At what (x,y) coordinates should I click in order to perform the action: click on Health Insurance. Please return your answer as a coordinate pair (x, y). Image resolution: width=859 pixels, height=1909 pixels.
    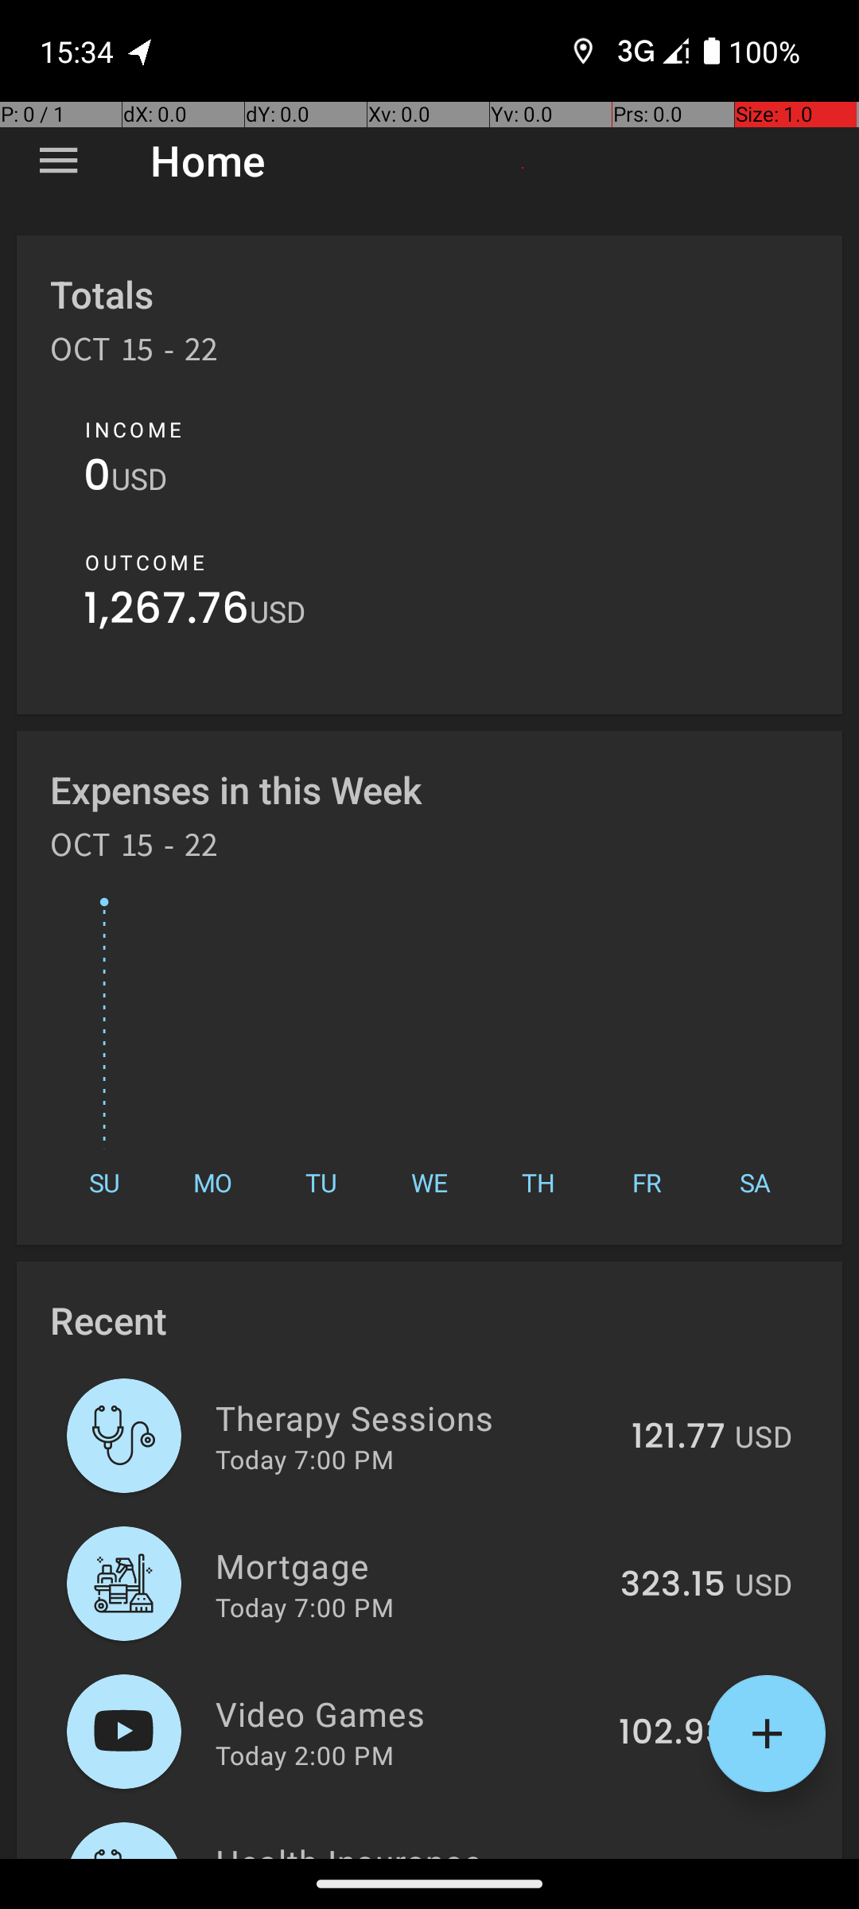
    Looking at the image, I should click on (415, 1849).